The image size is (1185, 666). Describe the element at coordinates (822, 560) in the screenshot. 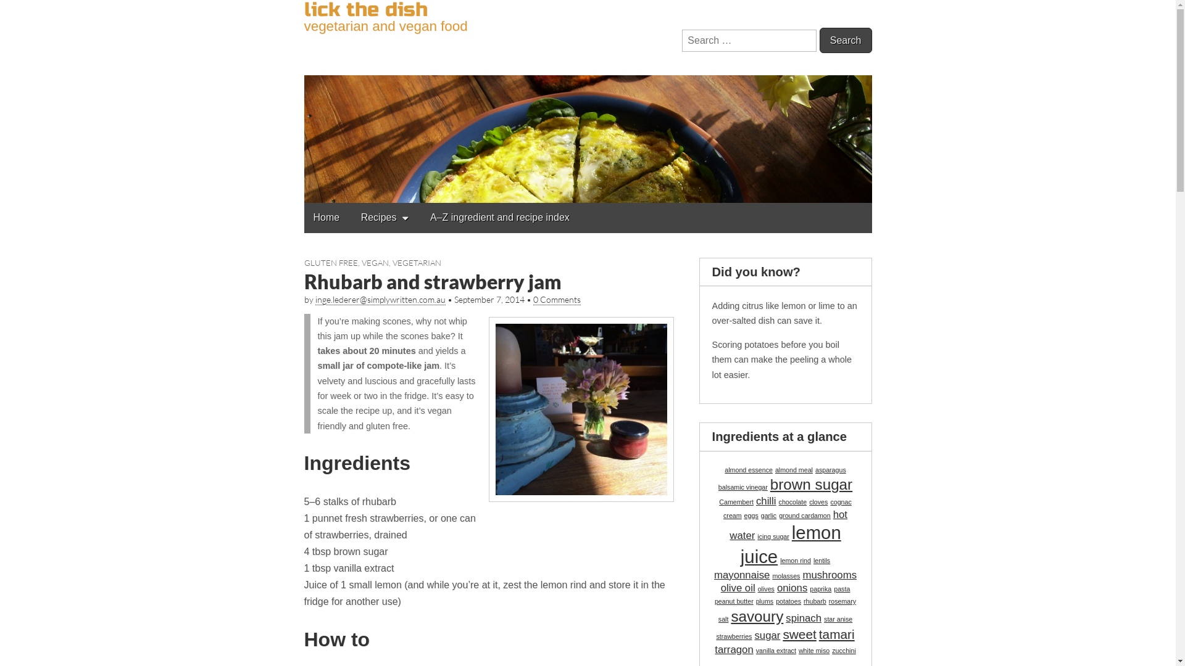

I see `lentils` at that location.